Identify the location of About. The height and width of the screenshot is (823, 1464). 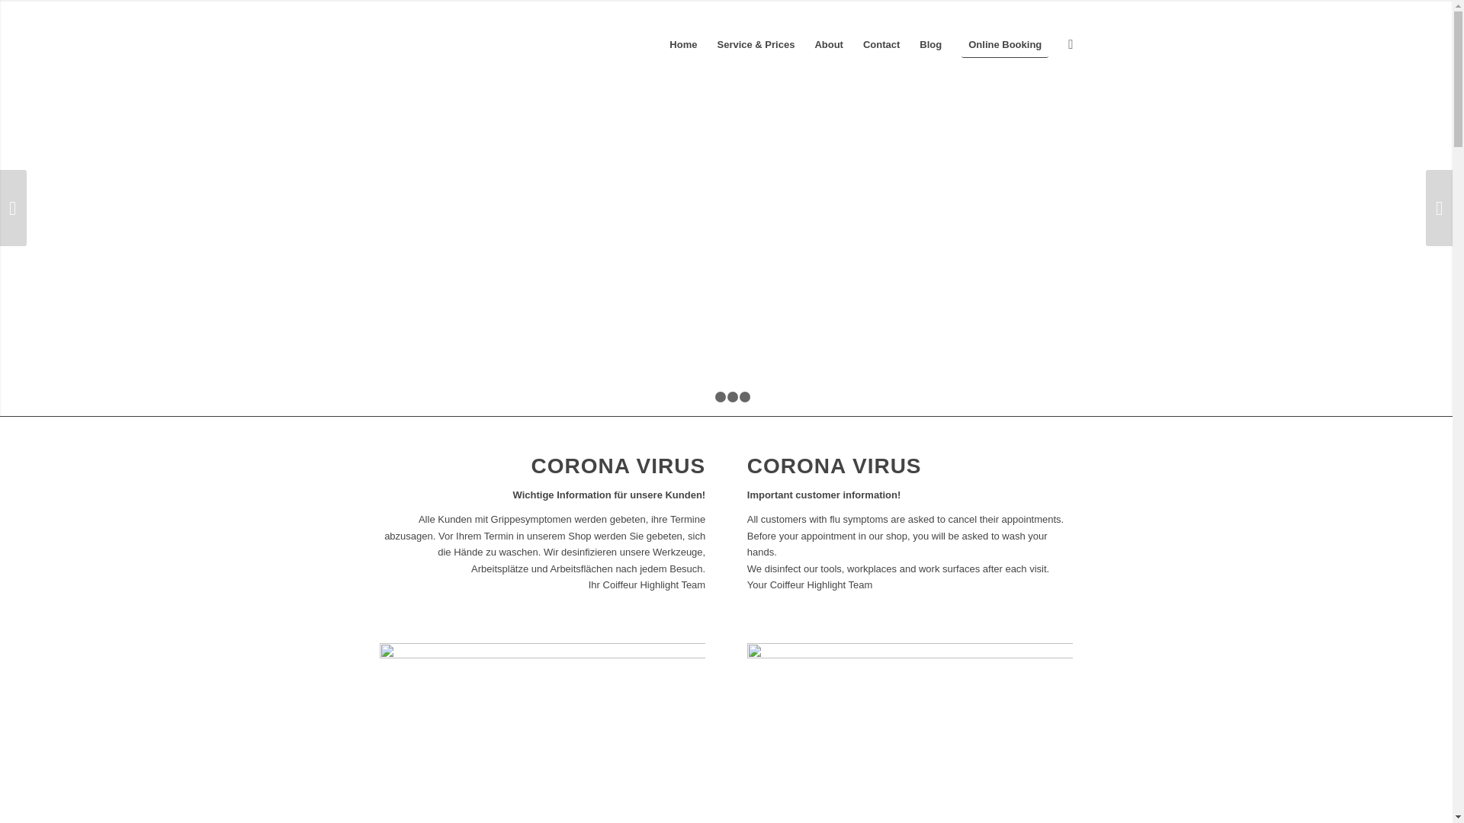
(829, 45).